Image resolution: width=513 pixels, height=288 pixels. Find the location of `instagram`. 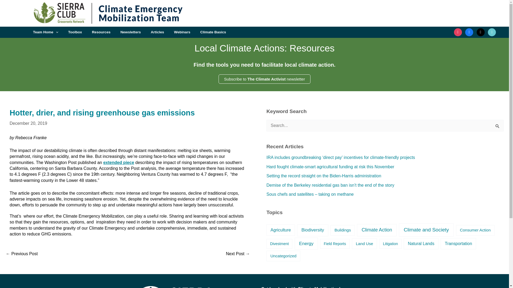

instagram is located at coordinates (458, 32).